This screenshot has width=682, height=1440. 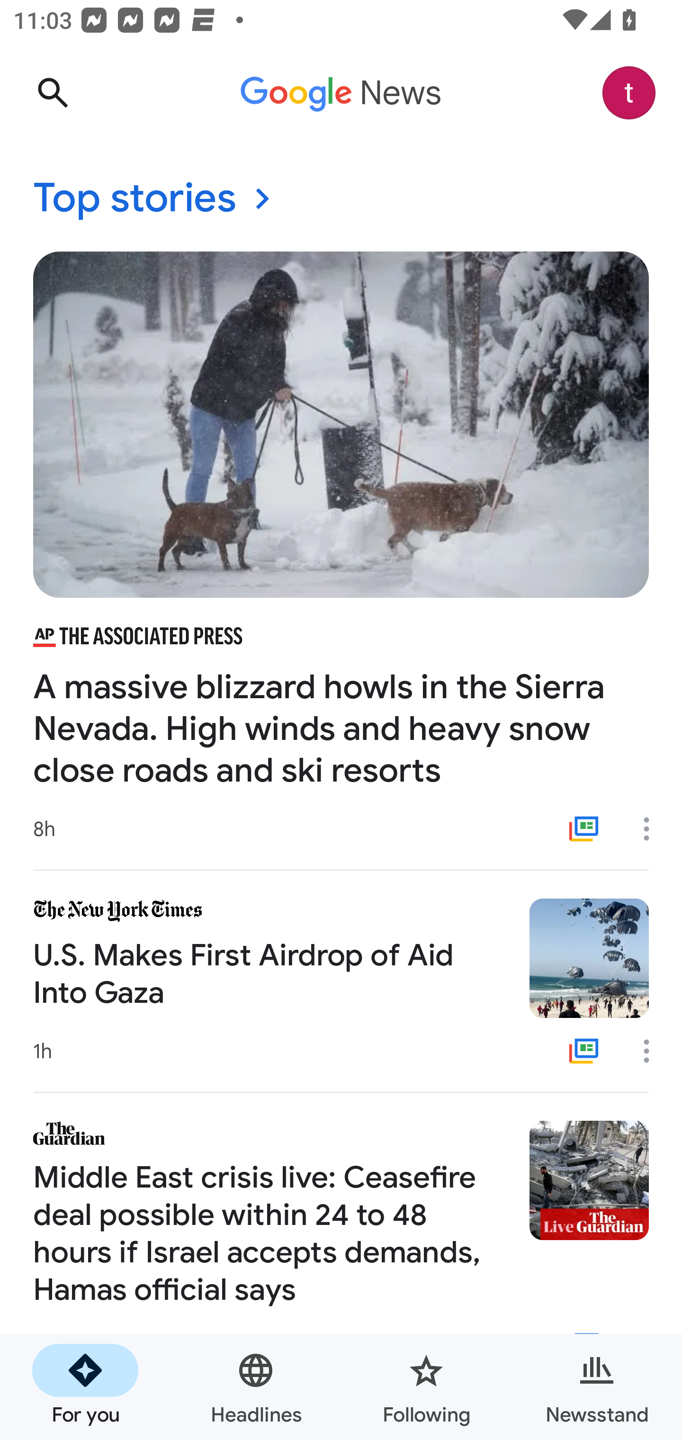 I want to click on For you, so click(x=85, y=1387).